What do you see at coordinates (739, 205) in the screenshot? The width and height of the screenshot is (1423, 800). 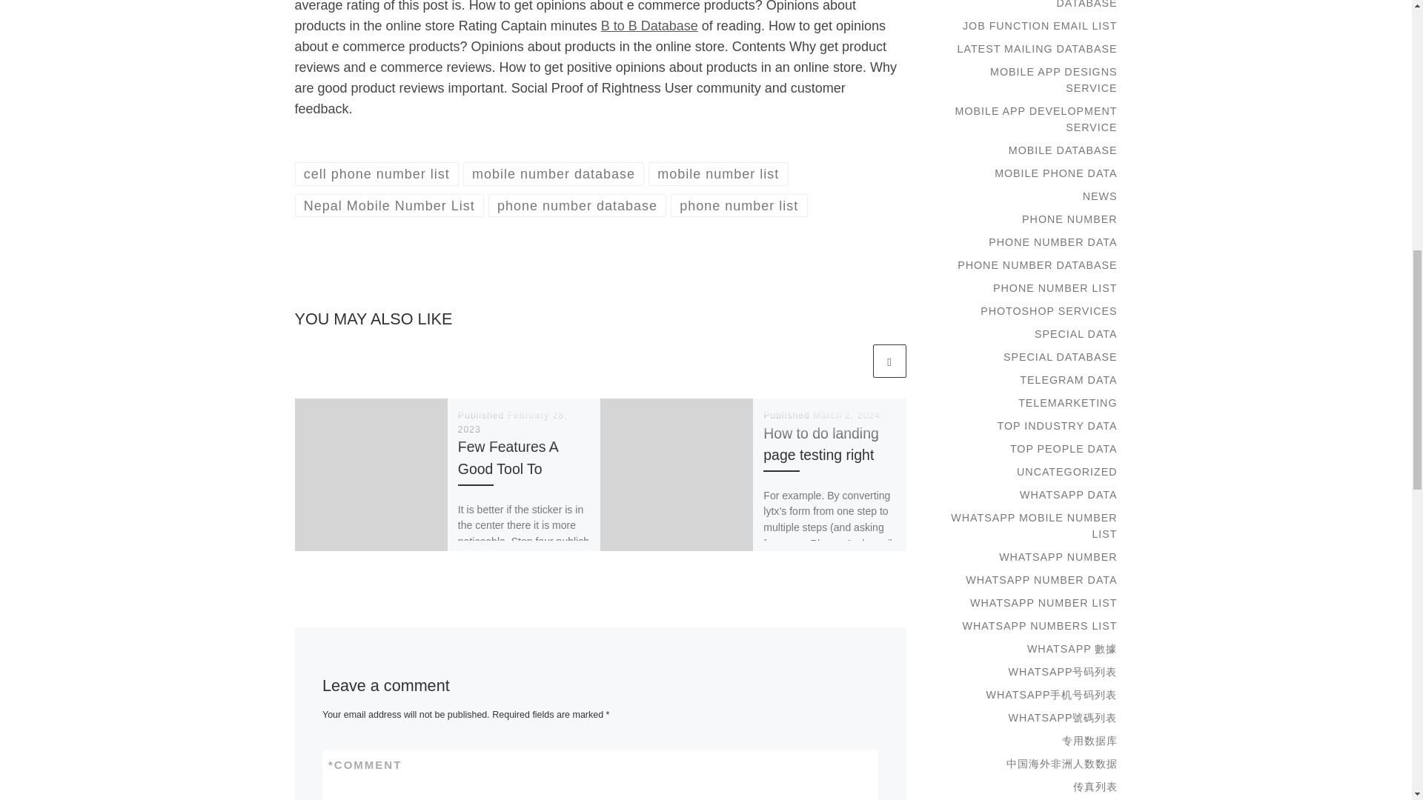 I see `View all posts in phone number list` at bounding box center [739, 205].